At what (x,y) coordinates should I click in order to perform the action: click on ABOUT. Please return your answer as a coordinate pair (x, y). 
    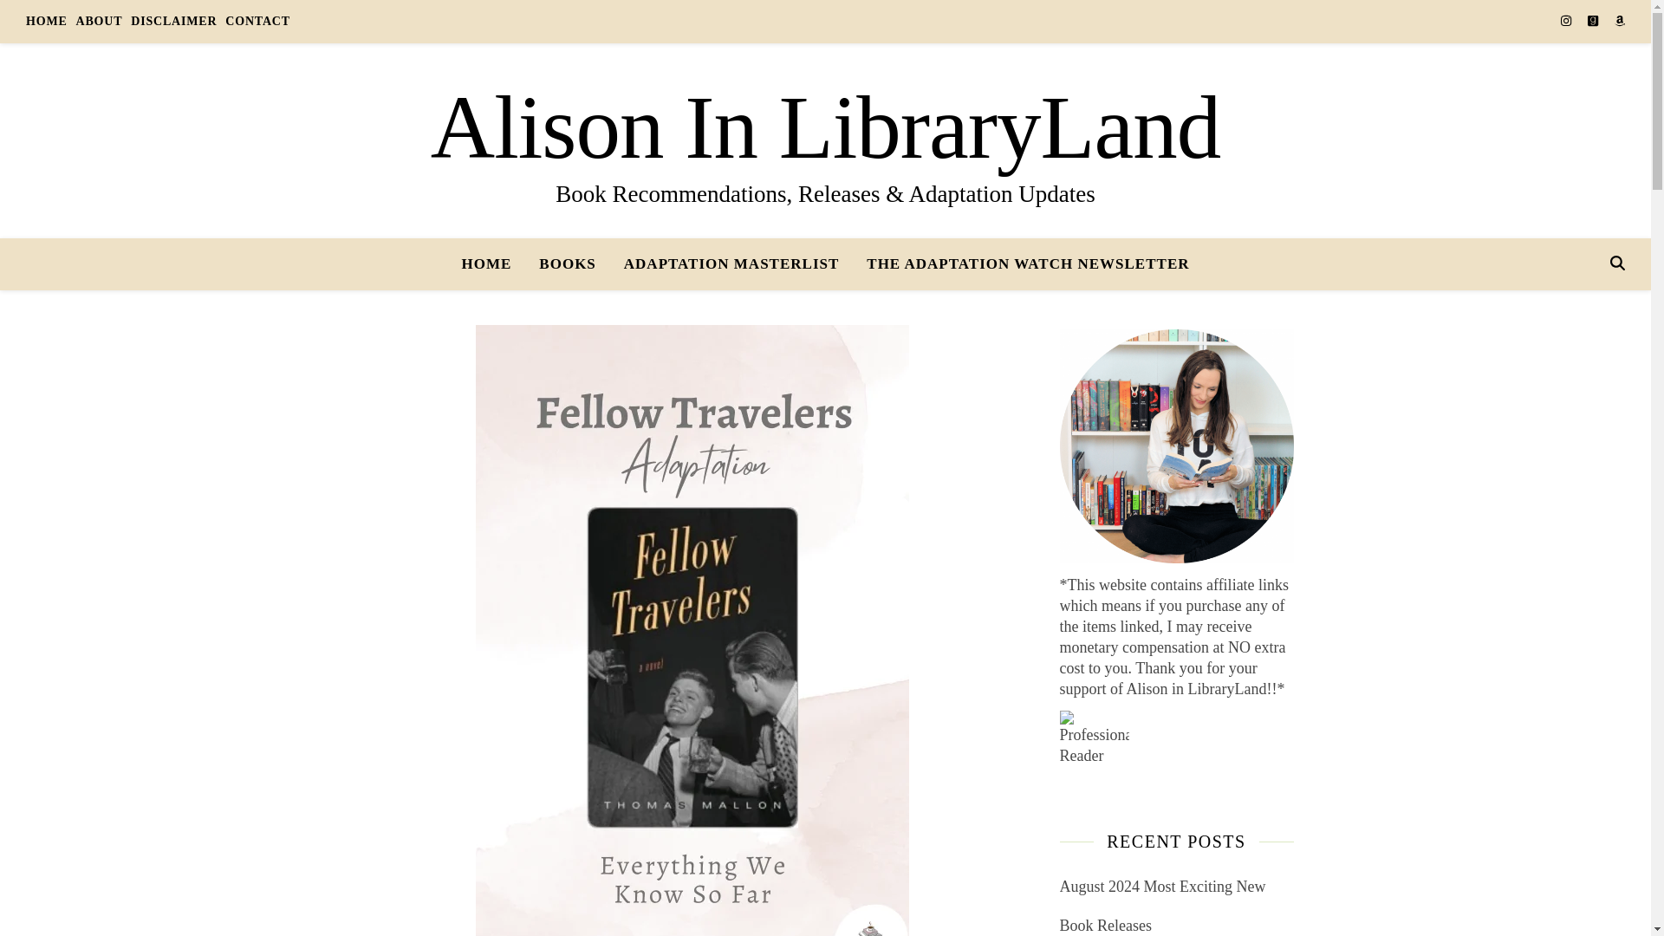
    Looking at the image, I should click on (99, 21).